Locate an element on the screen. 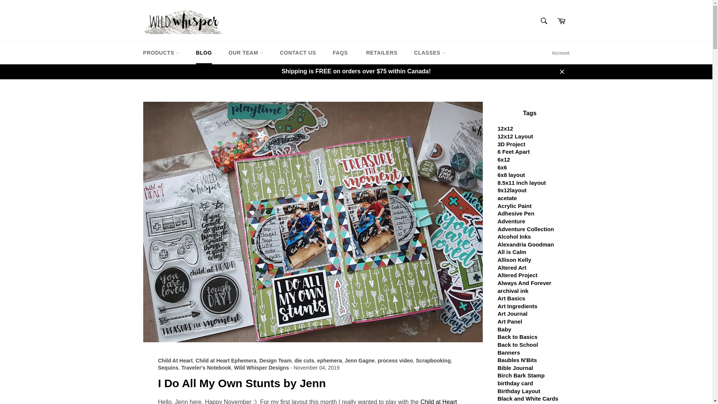 This screenshot has height=404, width=718. Search is located at coordinates (544, 21).